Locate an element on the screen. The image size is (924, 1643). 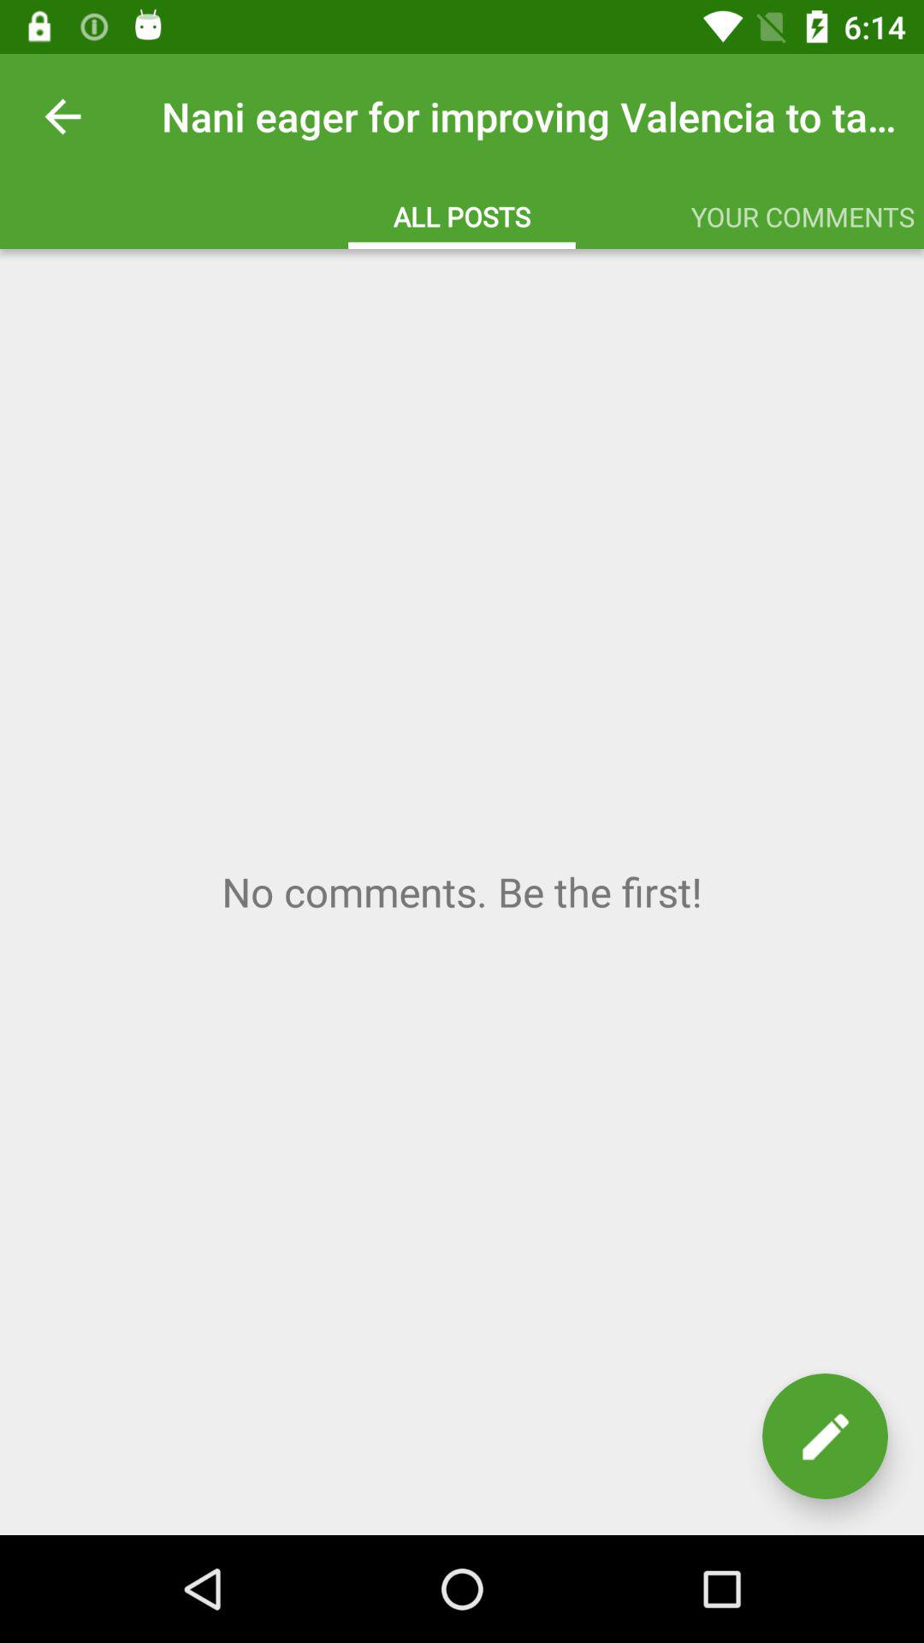
comment container with write comment button is located at coordinates (462, 892).